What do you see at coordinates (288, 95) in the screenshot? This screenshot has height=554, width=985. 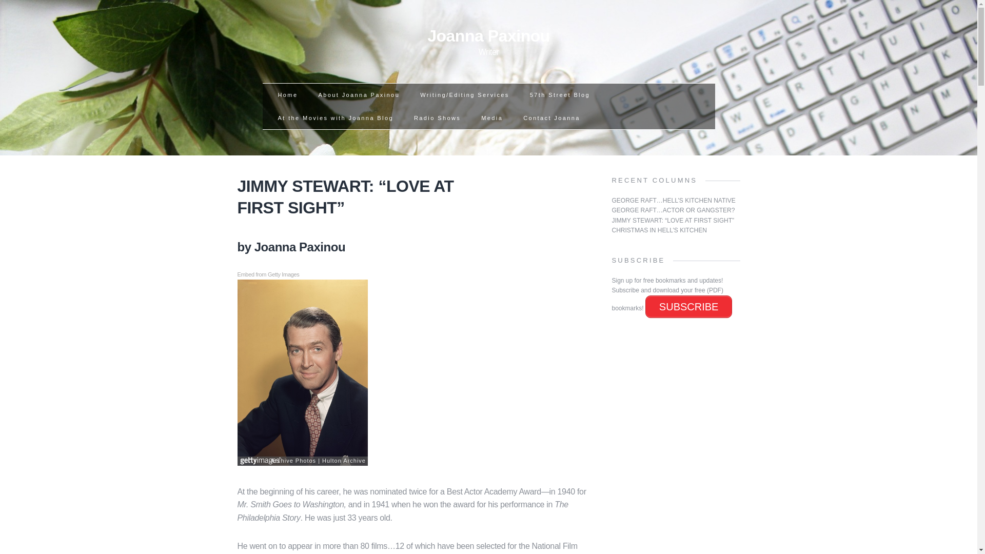 I see `57th Street Blog` at bounding box center [288, 95].